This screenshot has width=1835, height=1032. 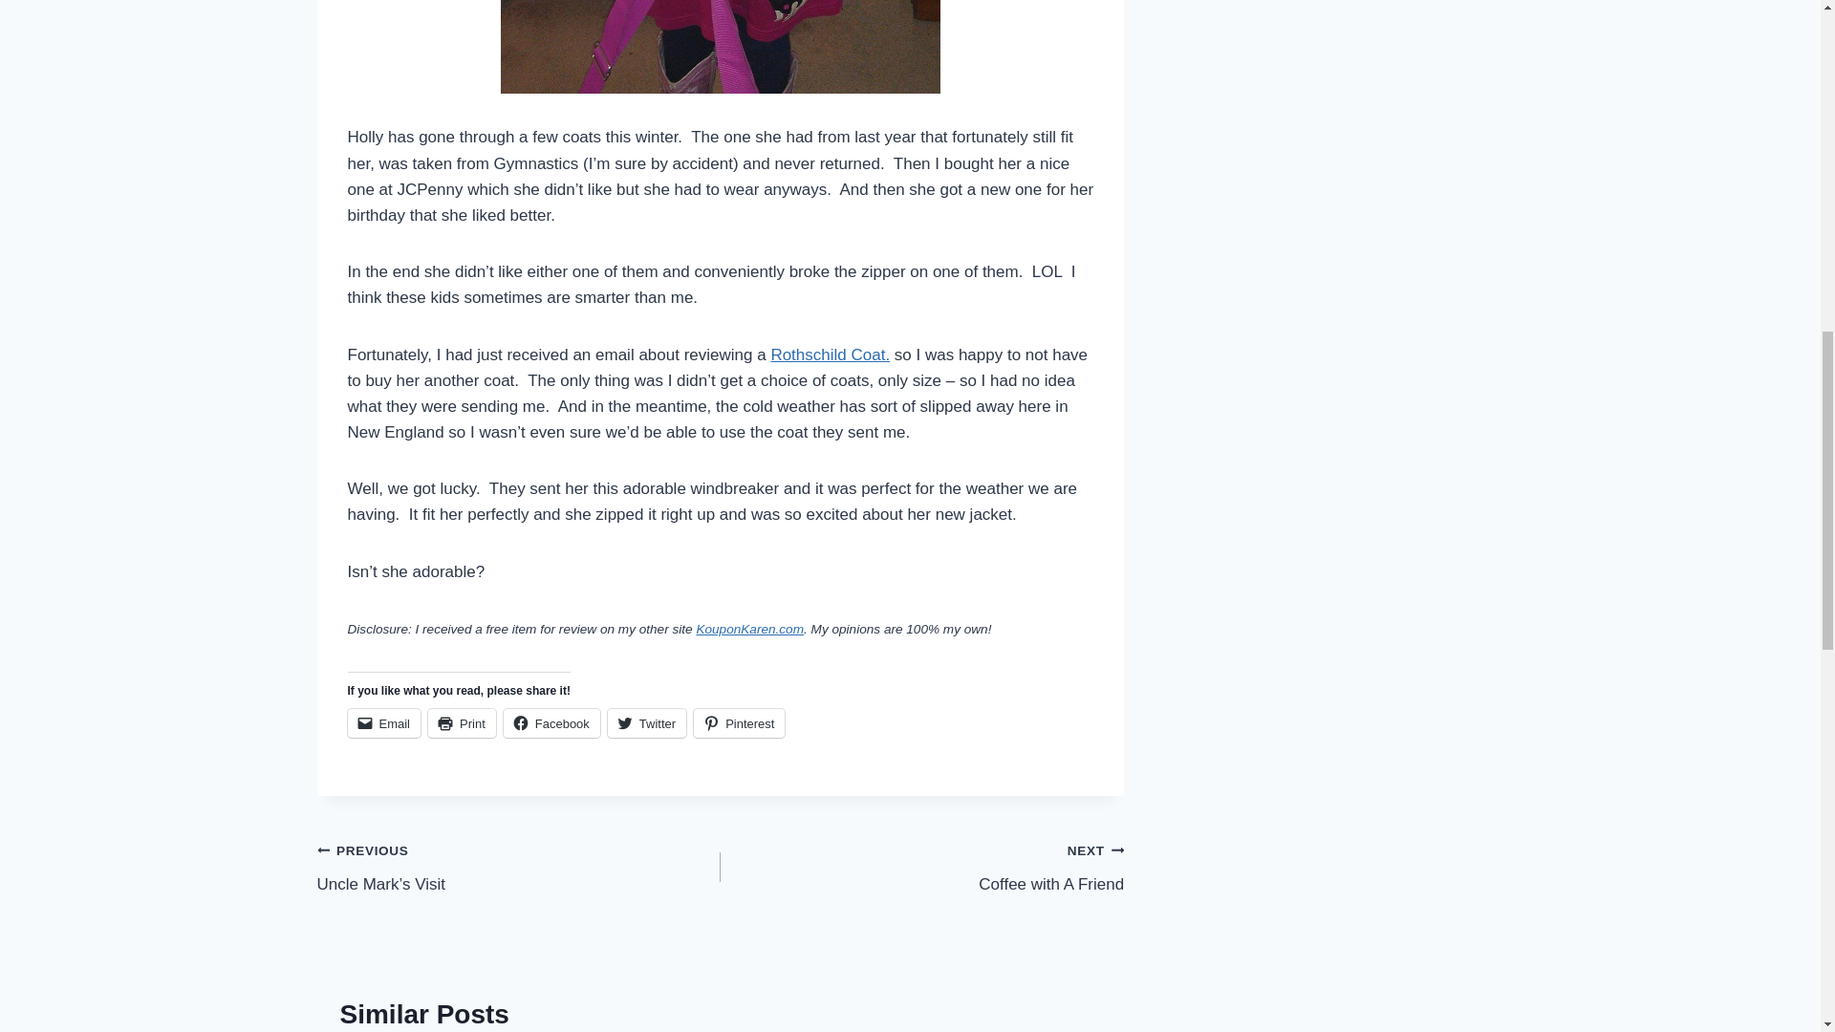 I want to click on Facebook, so click(x=550, y=722).